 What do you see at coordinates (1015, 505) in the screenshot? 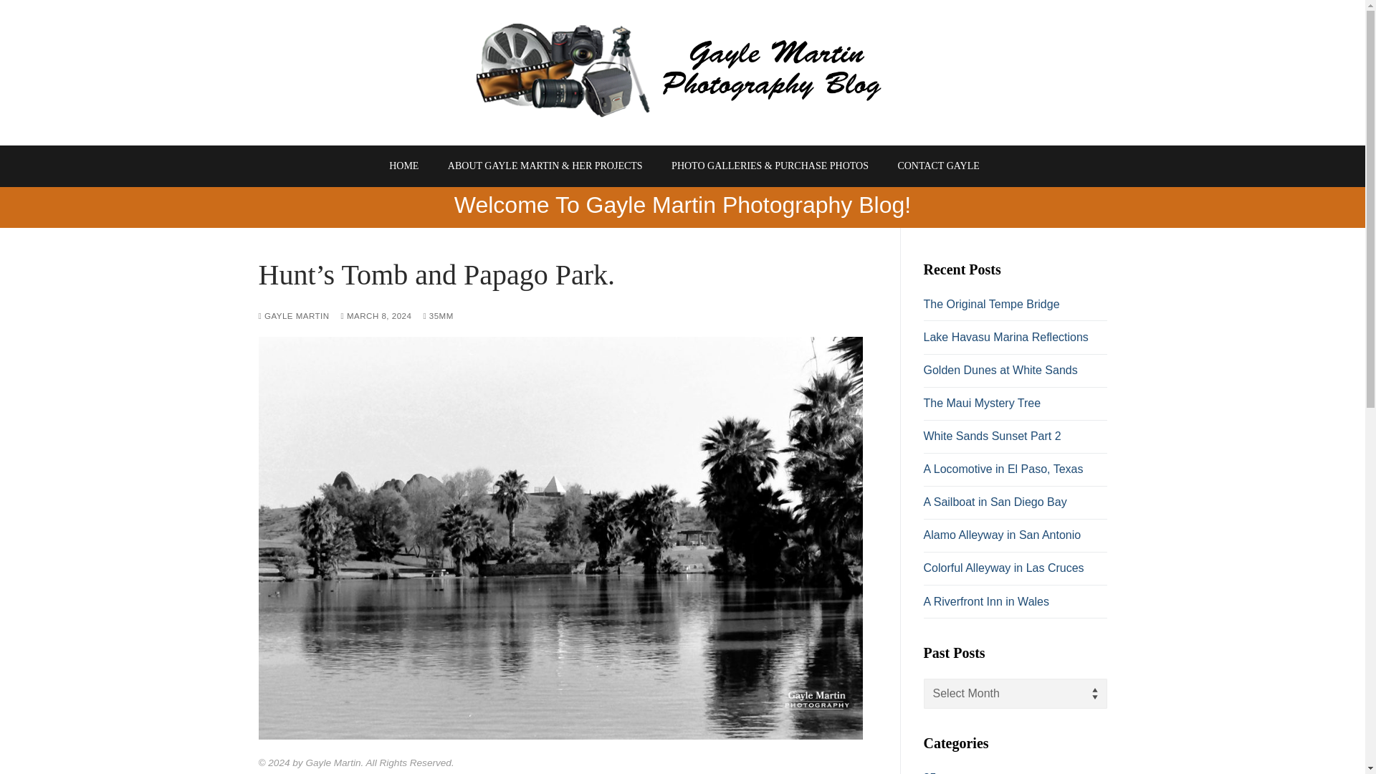
I see `A Sailboat in San Diego Bay` at bounding box center [1015, 505].